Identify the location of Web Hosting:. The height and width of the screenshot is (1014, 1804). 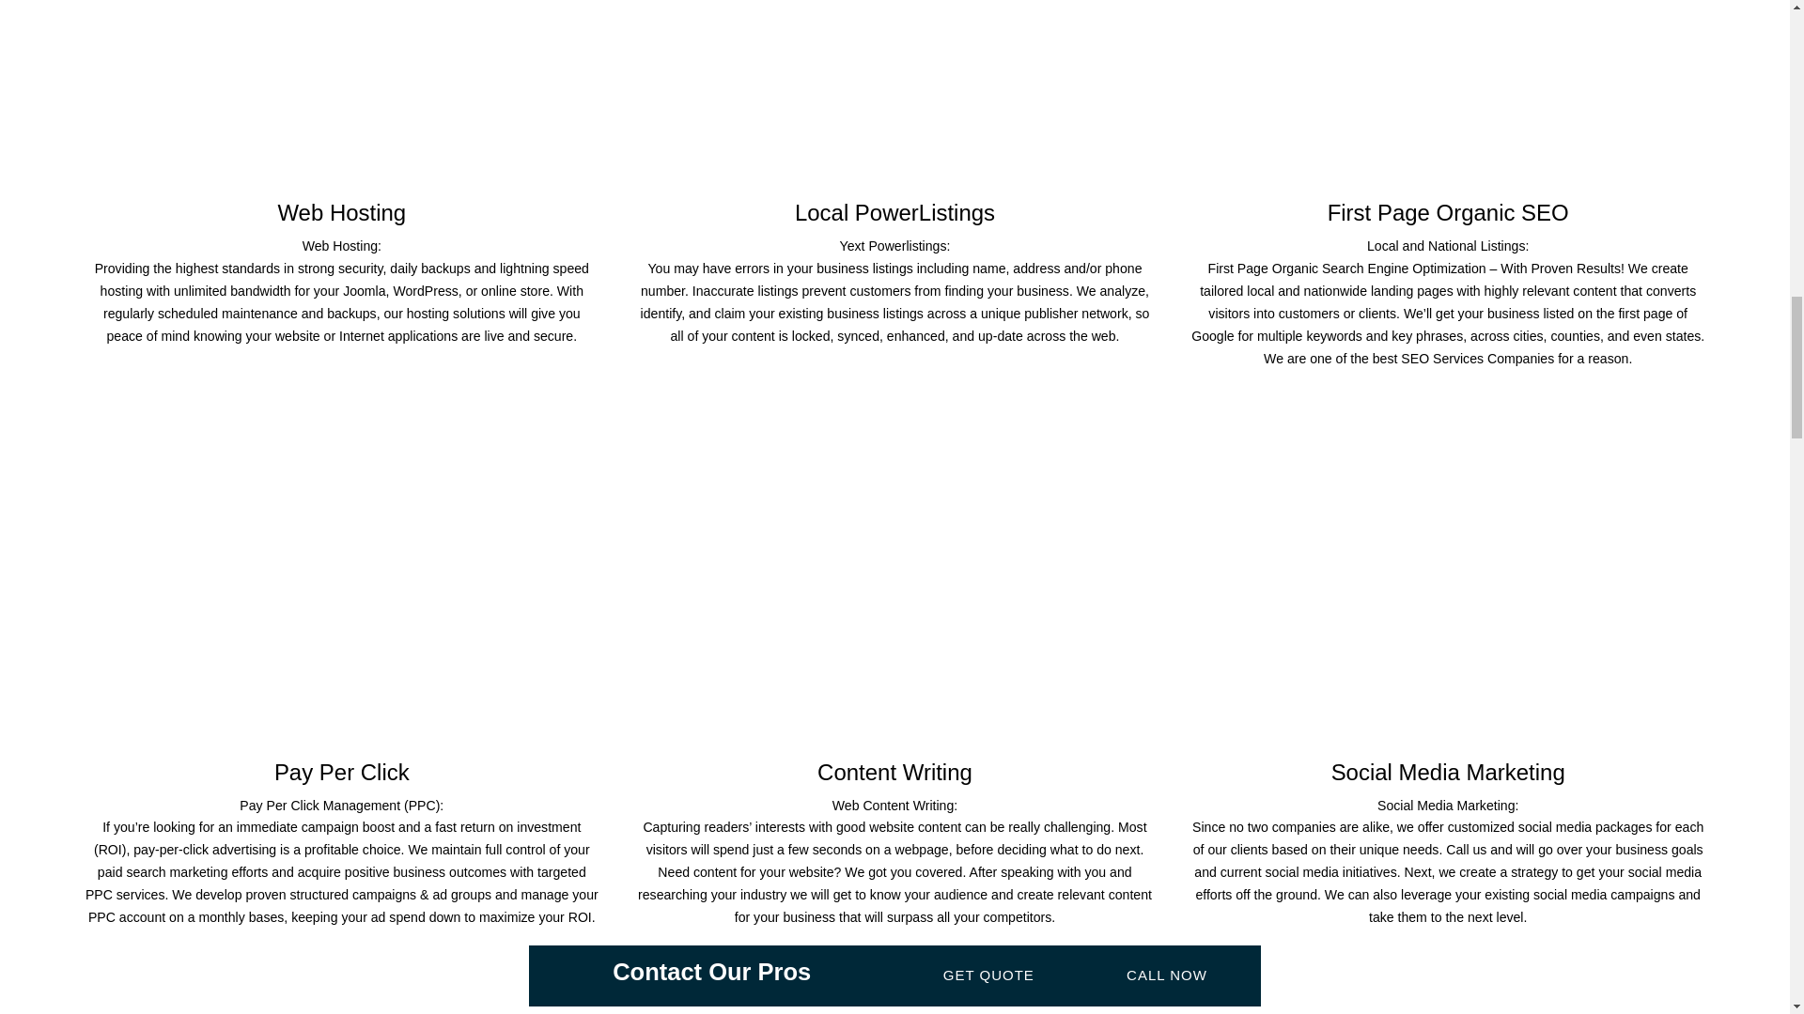
(342, 246).